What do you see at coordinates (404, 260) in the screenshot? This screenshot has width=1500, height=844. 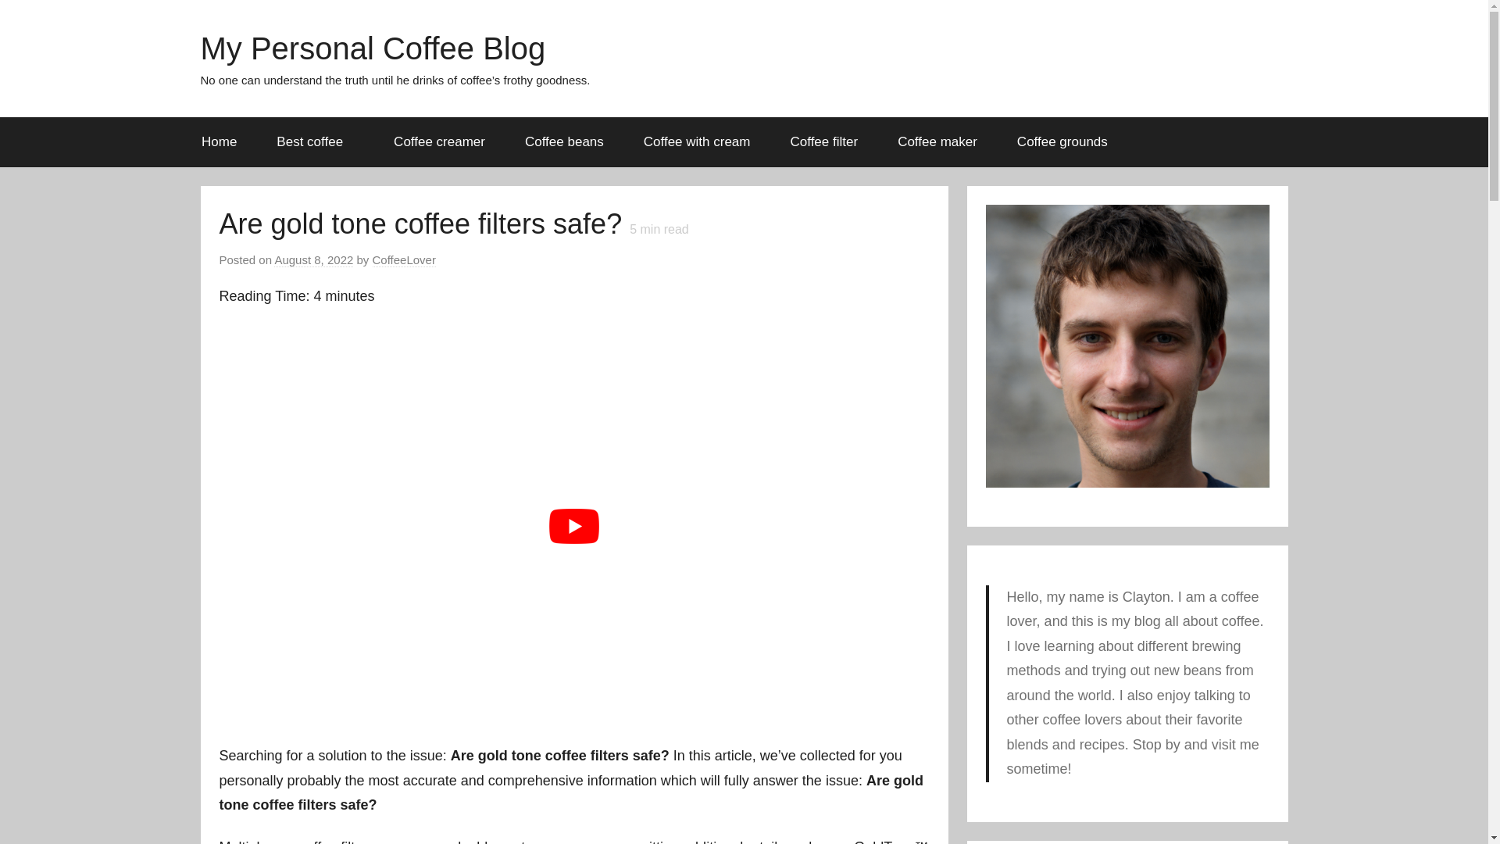 I see `CoffeeLover` at bounding box center [404, 260].